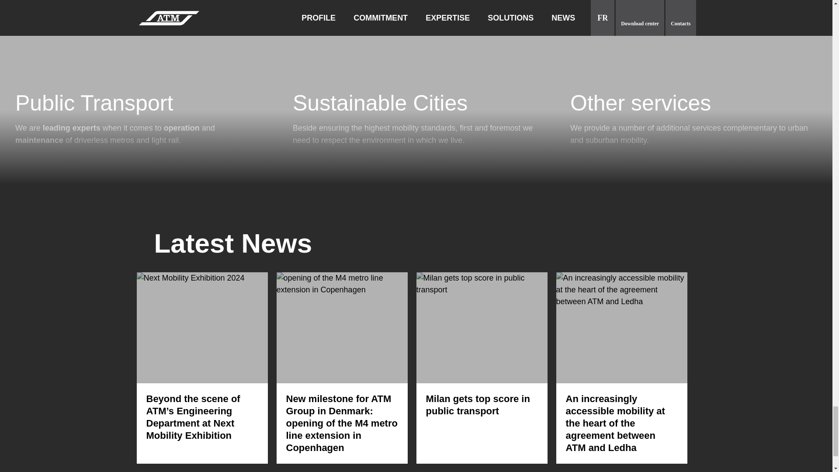 The image size is (839, 472). What do you see at coordinates (138, 103) in the screenshot?
I see `Public Transport` at bounding box center [138, 103].